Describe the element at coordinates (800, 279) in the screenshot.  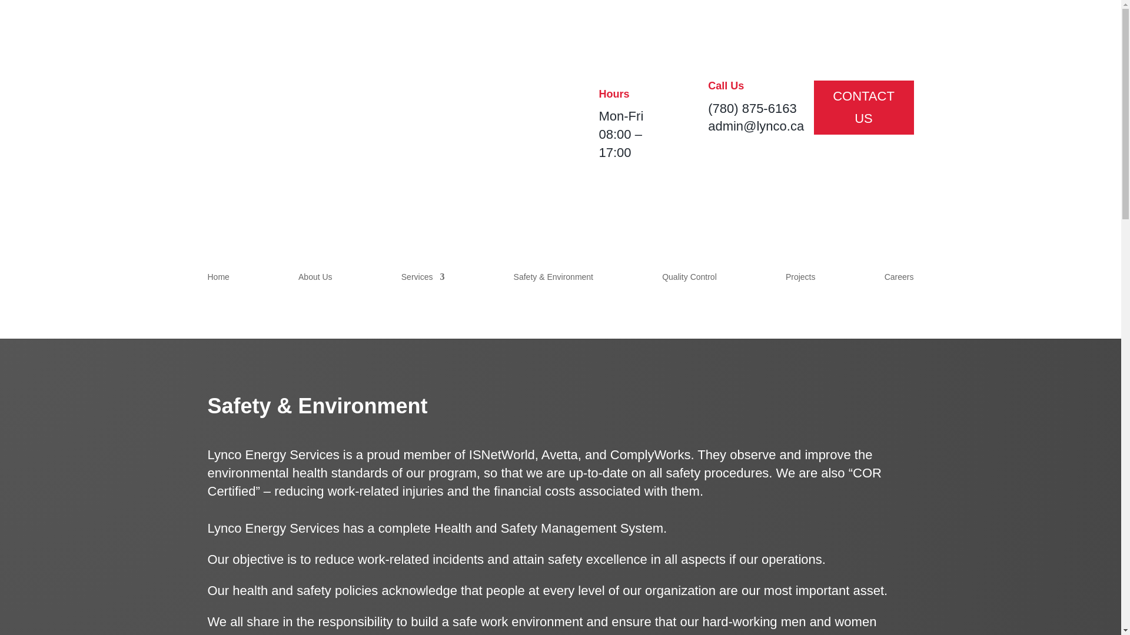
I see `Projects` at that location.